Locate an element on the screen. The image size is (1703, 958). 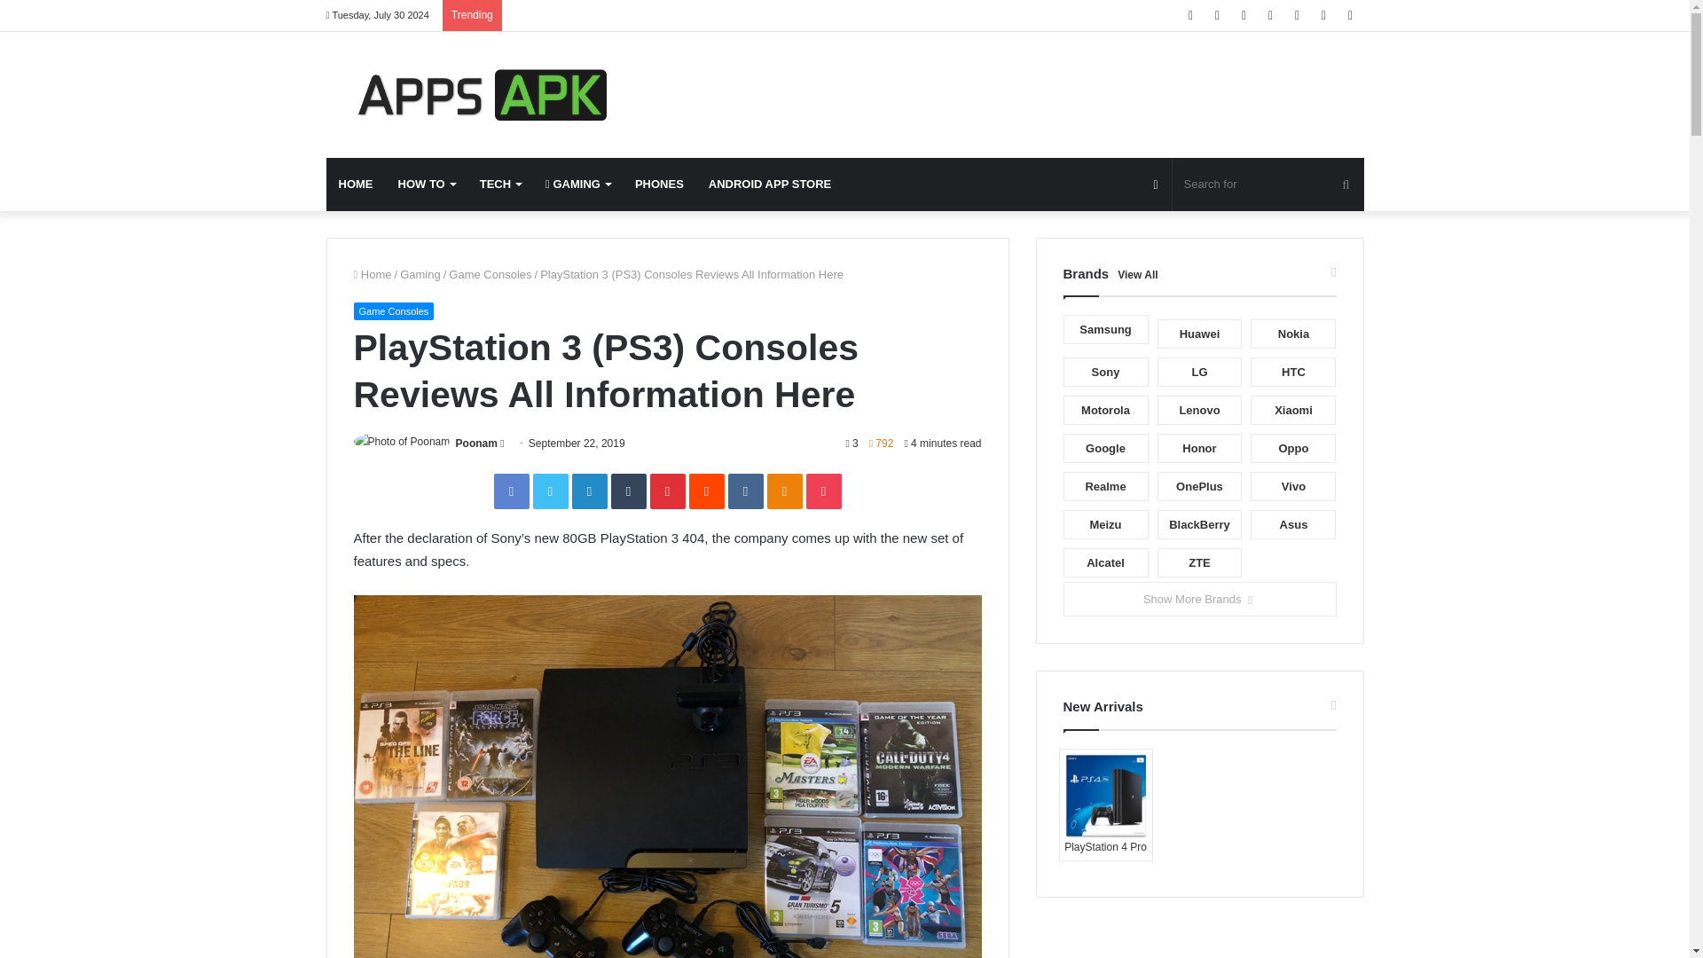
PHONES is located at coordinates (660, 185).